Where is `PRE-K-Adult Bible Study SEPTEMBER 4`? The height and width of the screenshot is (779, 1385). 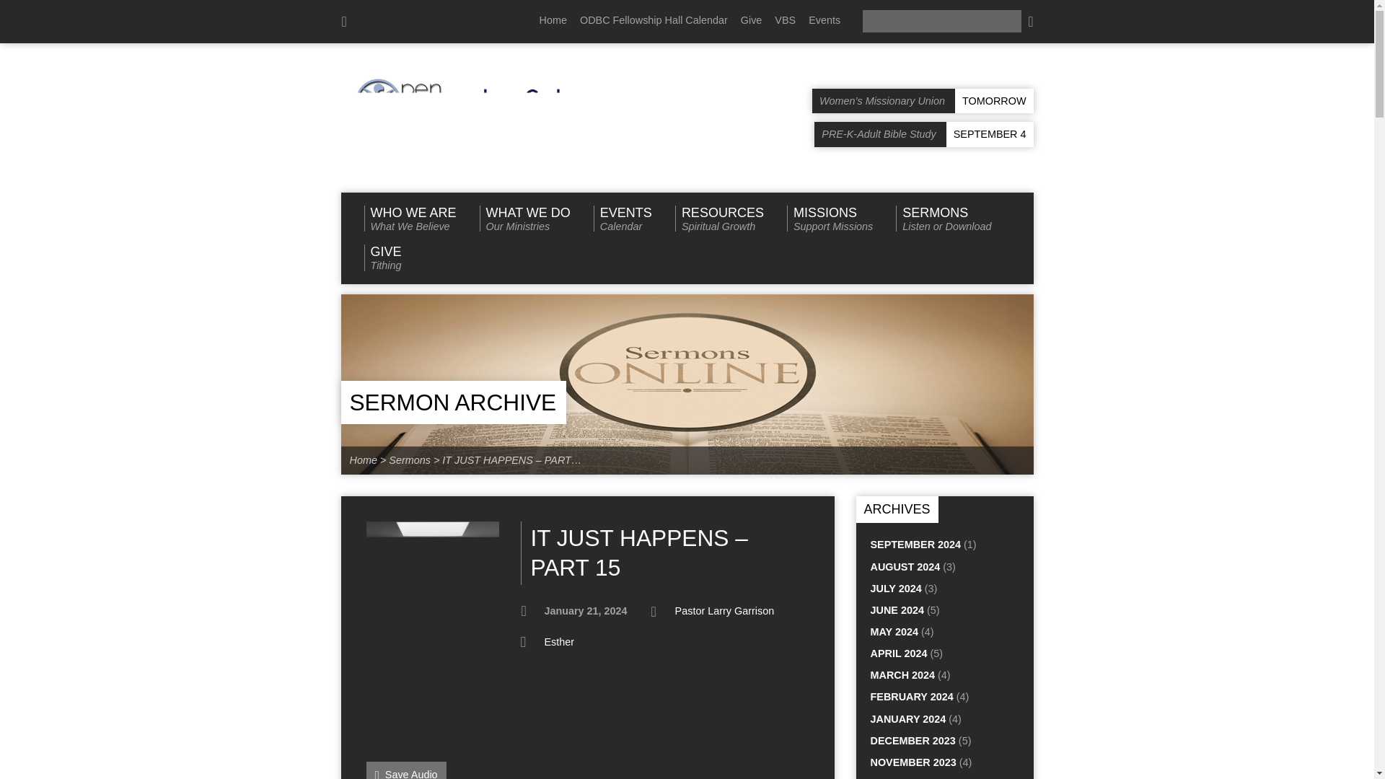
PRE-K-Adult Bible Study SEPTEMBER 4 is located at coordinates (409, 218).